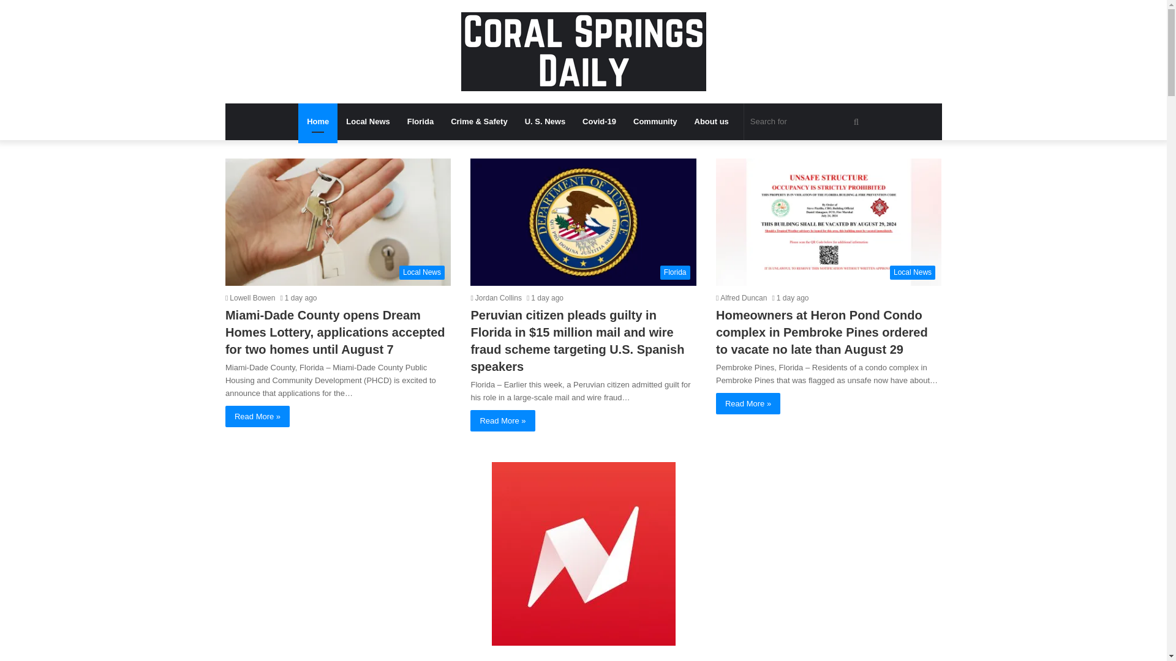 The height and width of the screenshot is (661, 1176). I want to click on Lowell Bowen, so click(250, 297).